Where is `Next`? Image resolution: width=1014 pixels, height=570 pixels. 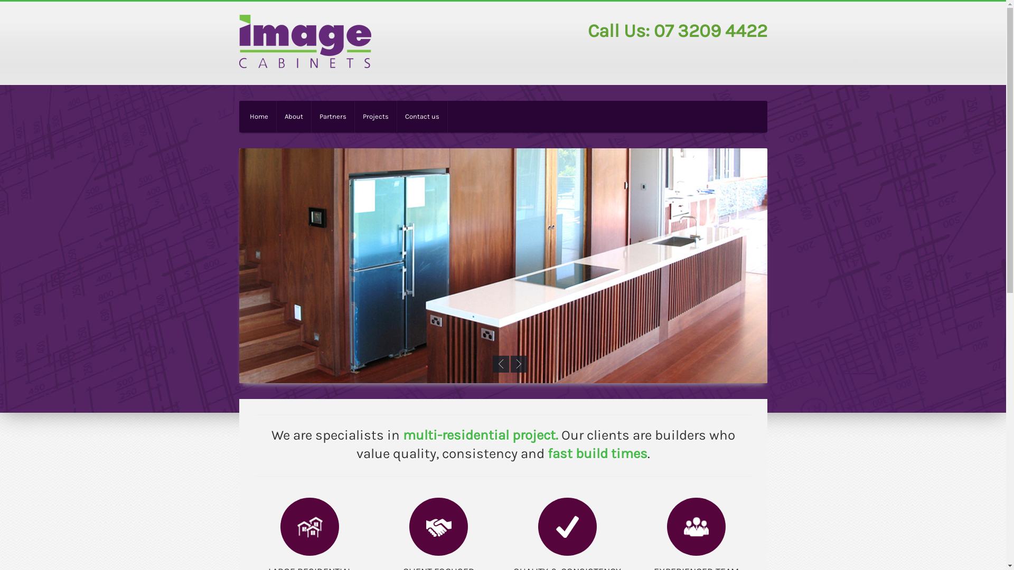
Next is located at coordinates (519, 364).